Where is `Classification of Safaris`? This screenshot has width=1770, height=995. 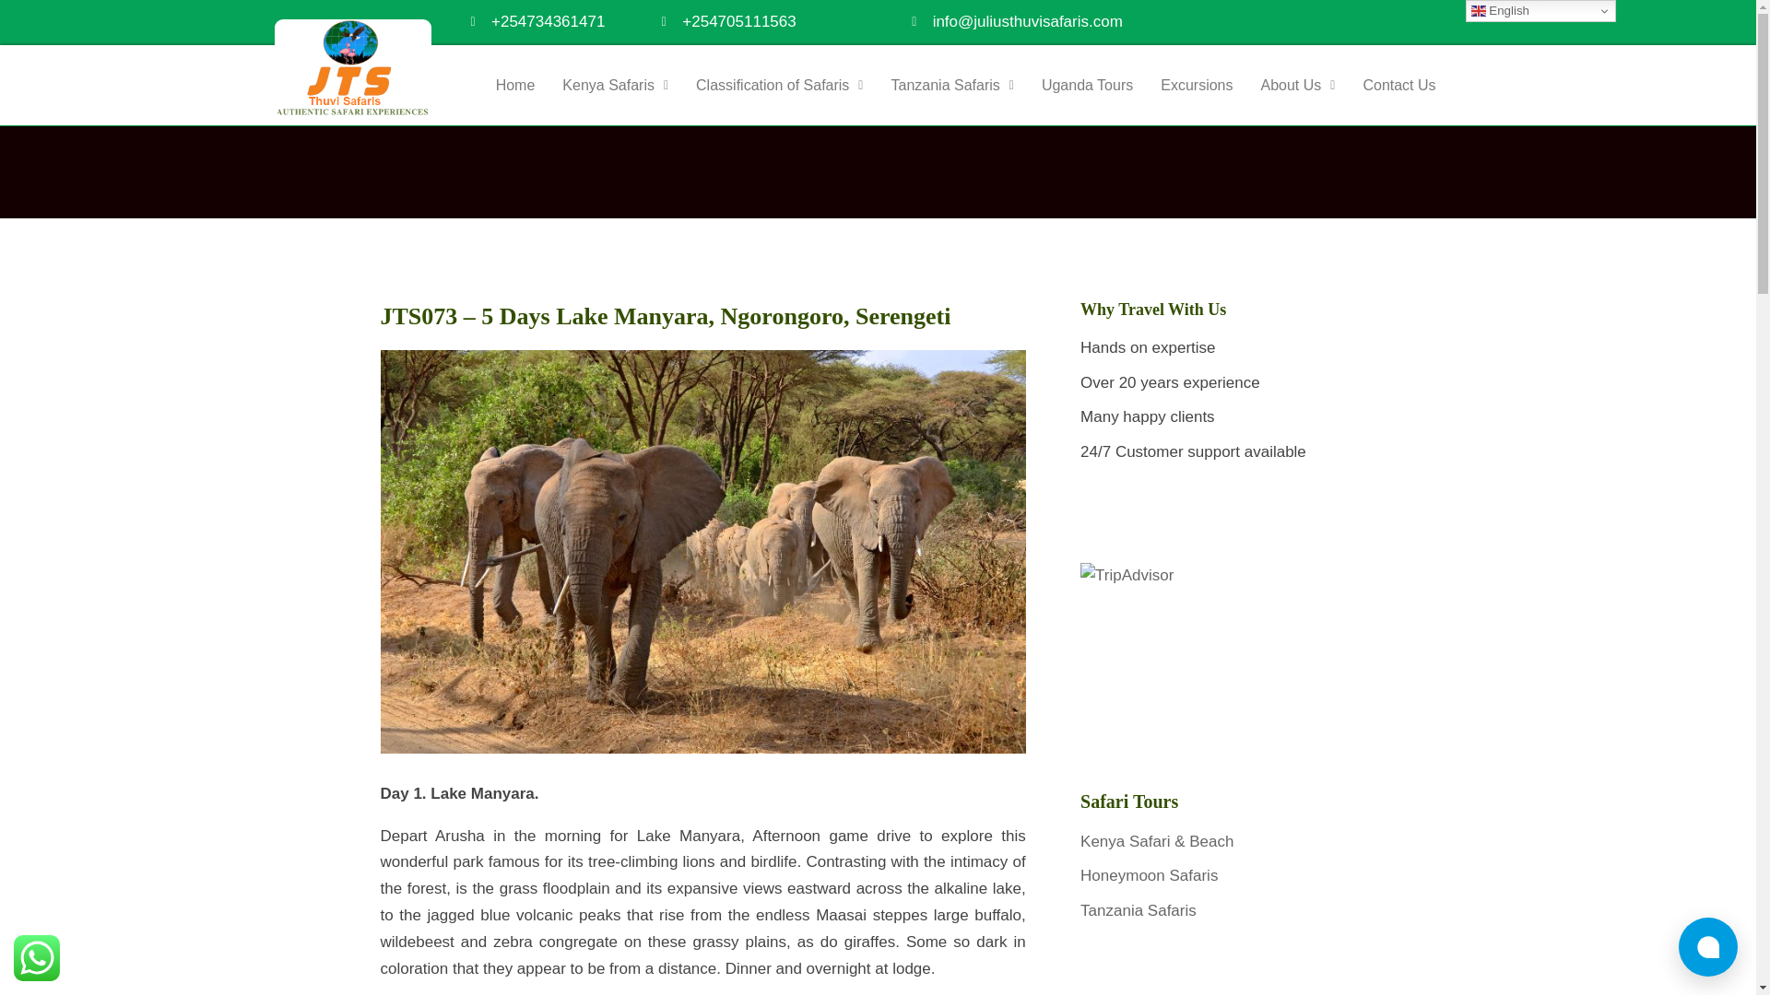
Classification of Safaris is located at coordinates (778, 85).